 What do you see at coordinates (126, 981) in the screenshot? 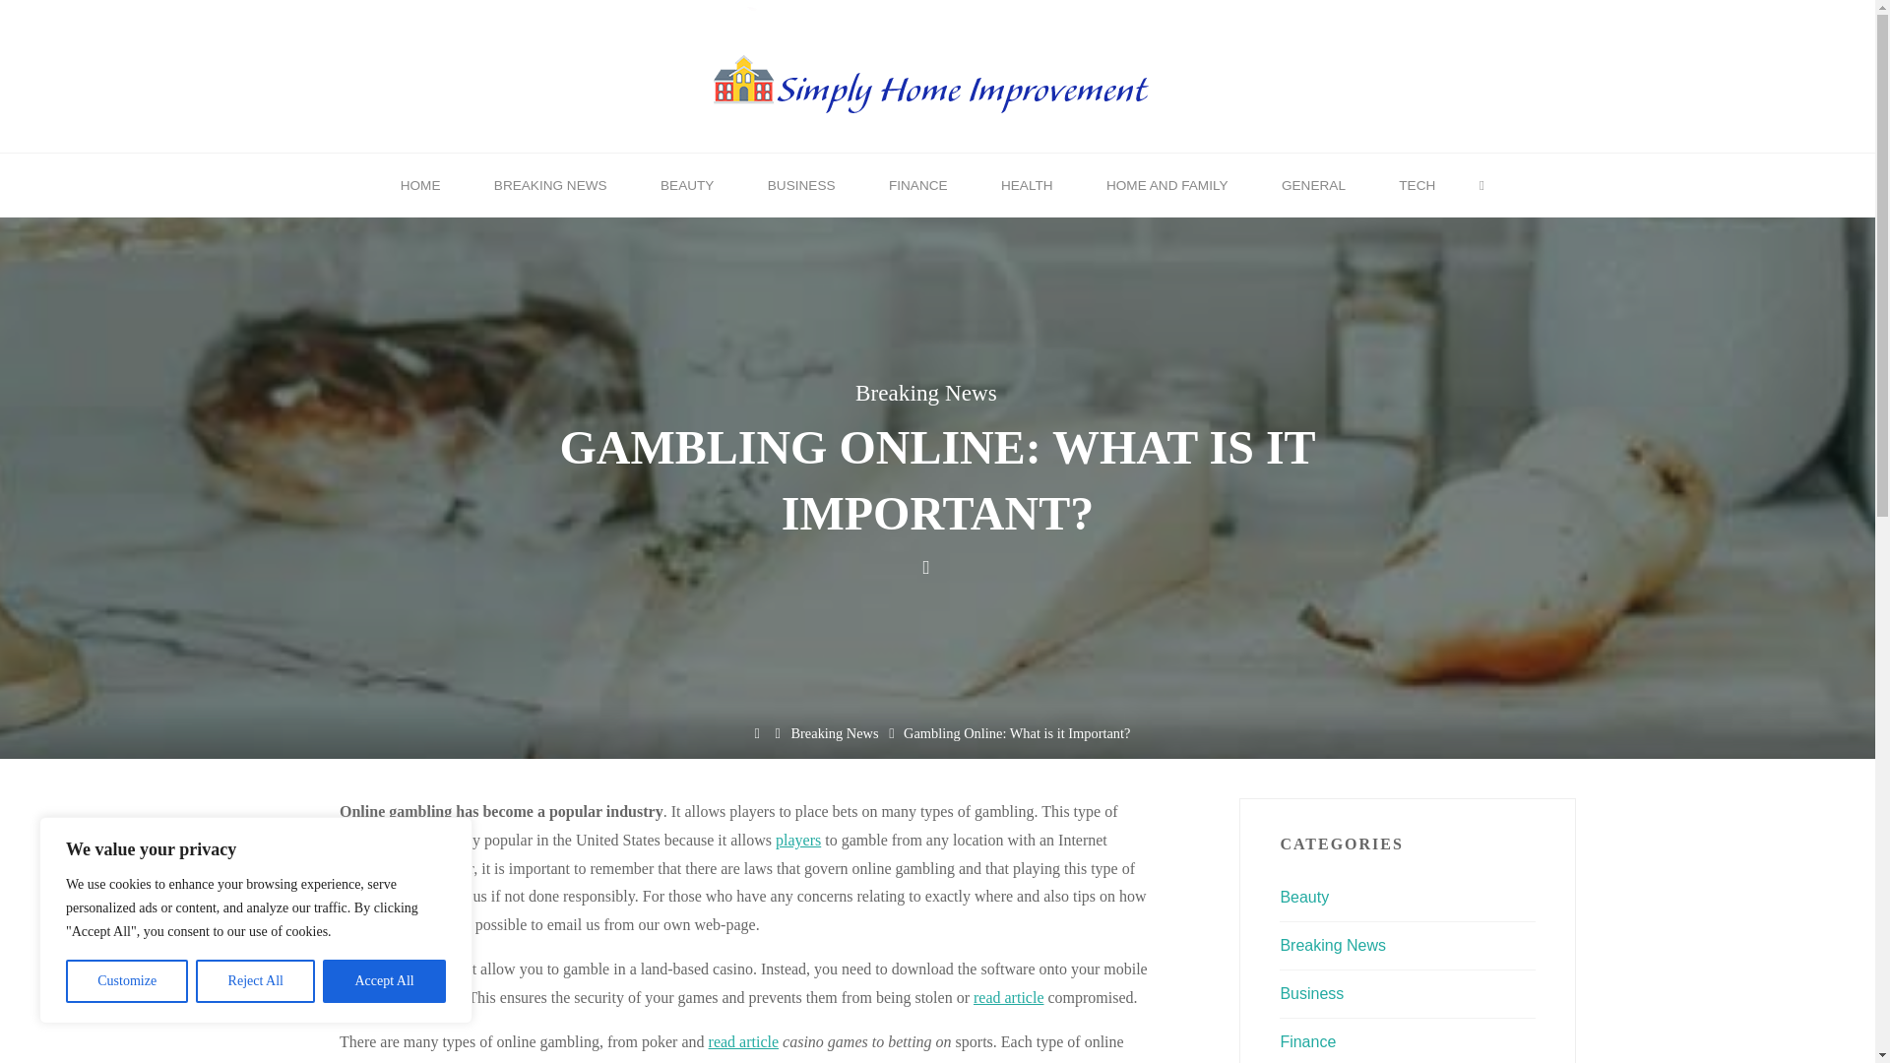
I see `Customize` at bounding box center [126, 981].